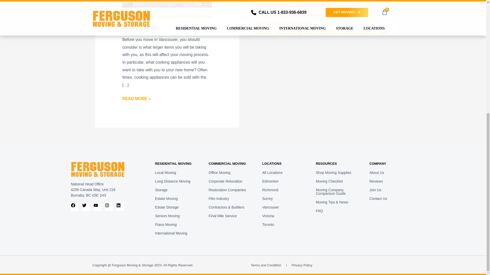 This screenshot has width=490, height=275. What do you see at coordinates (97, 207) in the screenshot?
I see `YOUTUBE` at bounding box center [97, 207].